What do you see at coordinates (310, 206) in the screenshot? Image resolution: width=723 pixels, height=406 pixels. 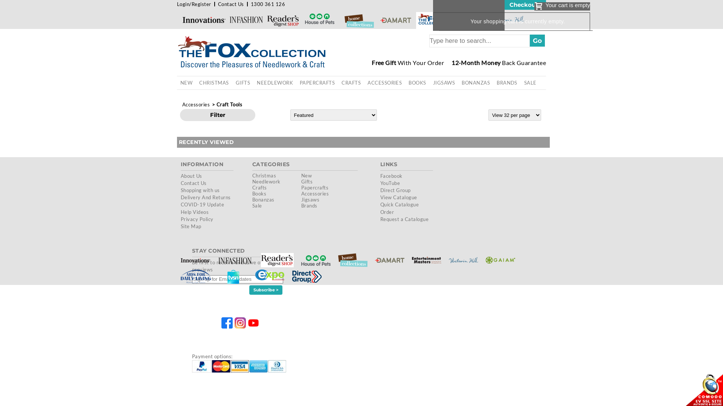 I see `Brands` at bounding box center [310, 206].